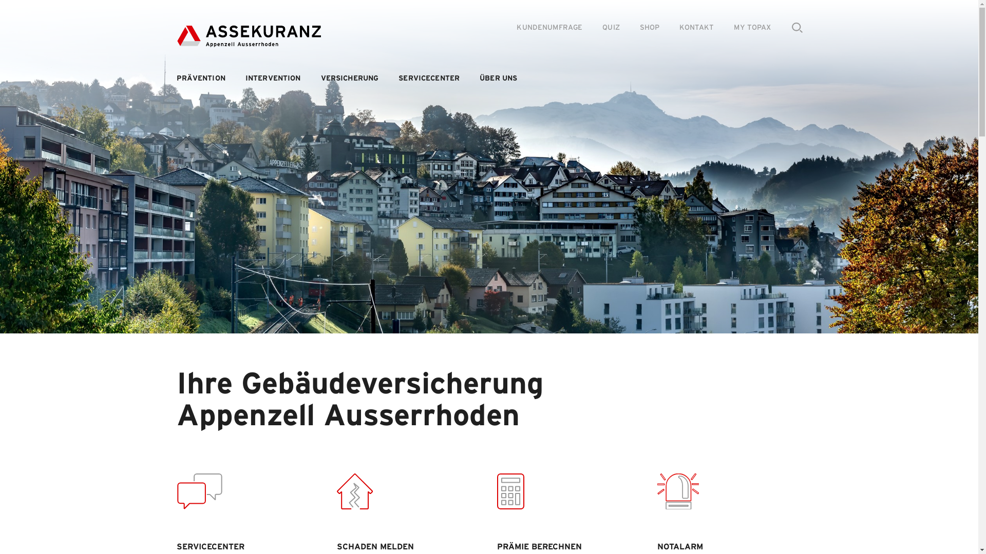 The height and width of the screenshot is (554, 986). I want to click on SHOP, so click(650, 28).